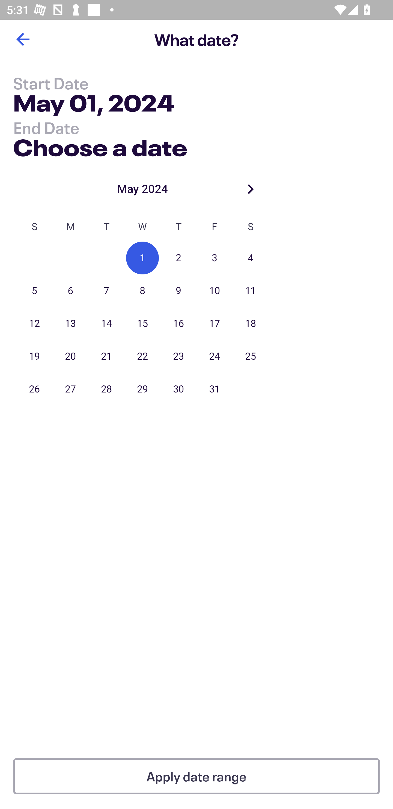  Describe the element at coordinates (142, 324) in the screenshot. I see `15 15 May 2024` at that location.